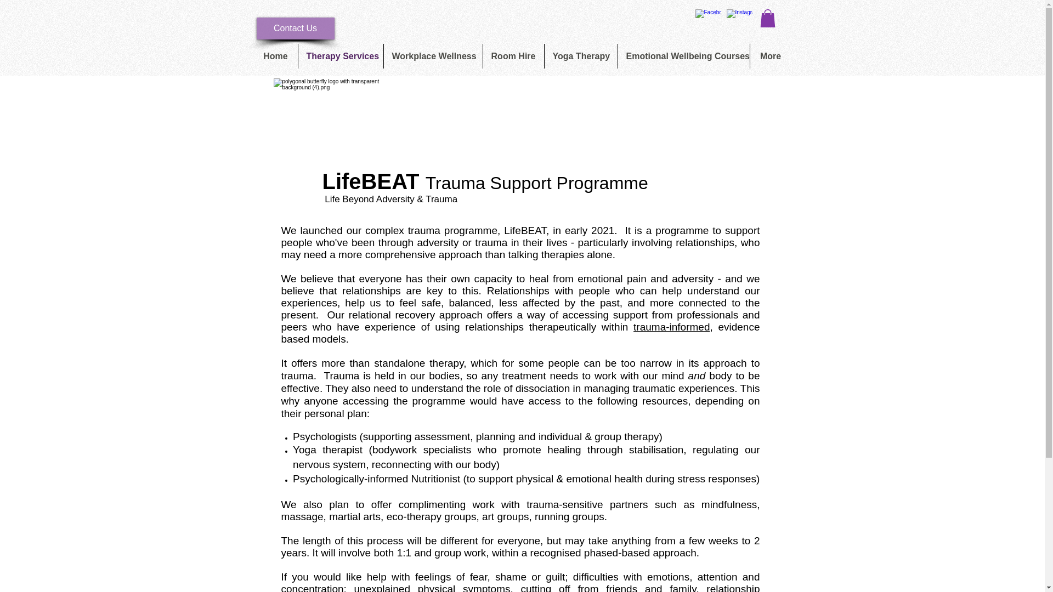 The height and width of the screenshot is (592, 1053). What do you see at coordinates (580, 56) in the screenshot?
I see `Yoga Therapy` at bounding box center [580, 56].